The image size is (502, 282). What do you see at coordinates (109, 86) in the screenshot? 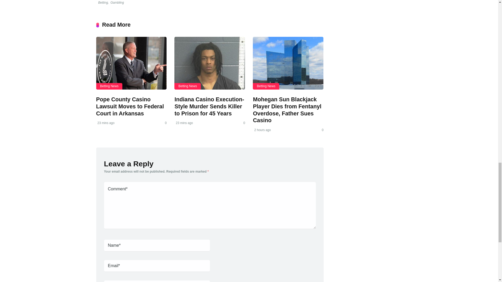
I see `Betting News` at bounding box center [109, 86].